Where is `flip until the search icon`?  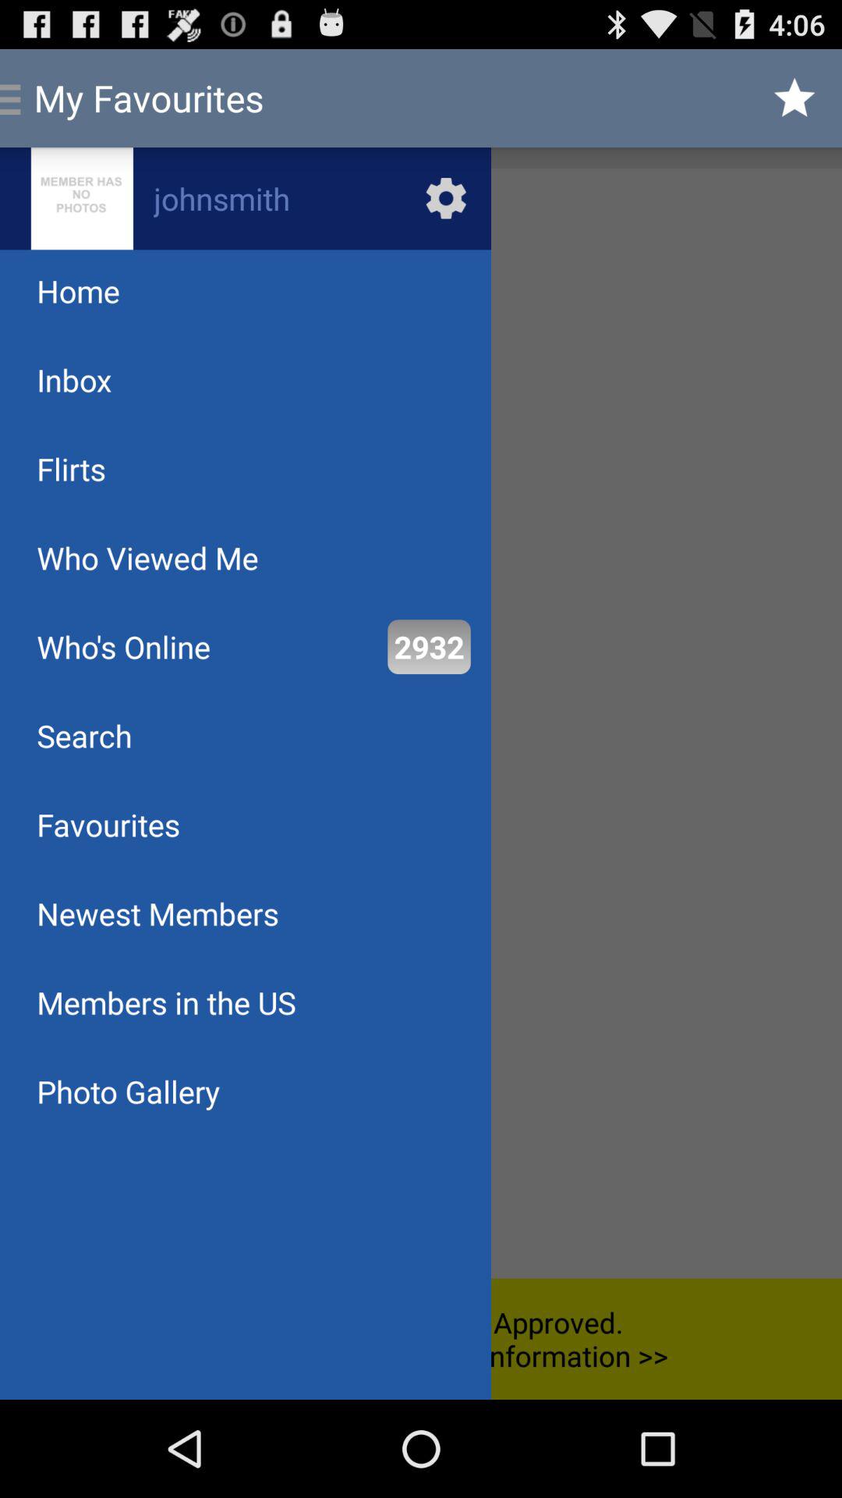
flip until the search icon is located at coordinates (84, 735).